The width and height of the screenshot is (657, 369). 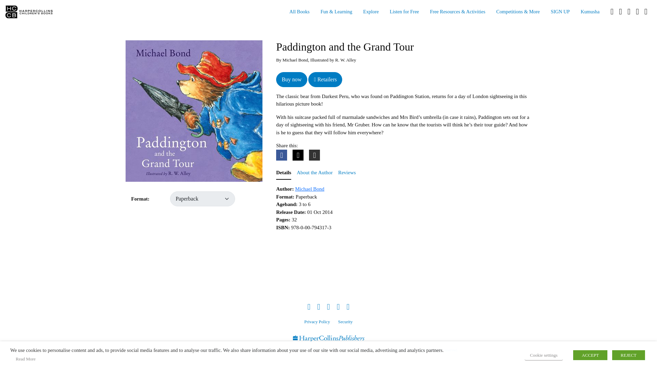 What do you see at coordinates (299, 12) in the screenshot?
I see `All Books` at bounding box center [299, 12].